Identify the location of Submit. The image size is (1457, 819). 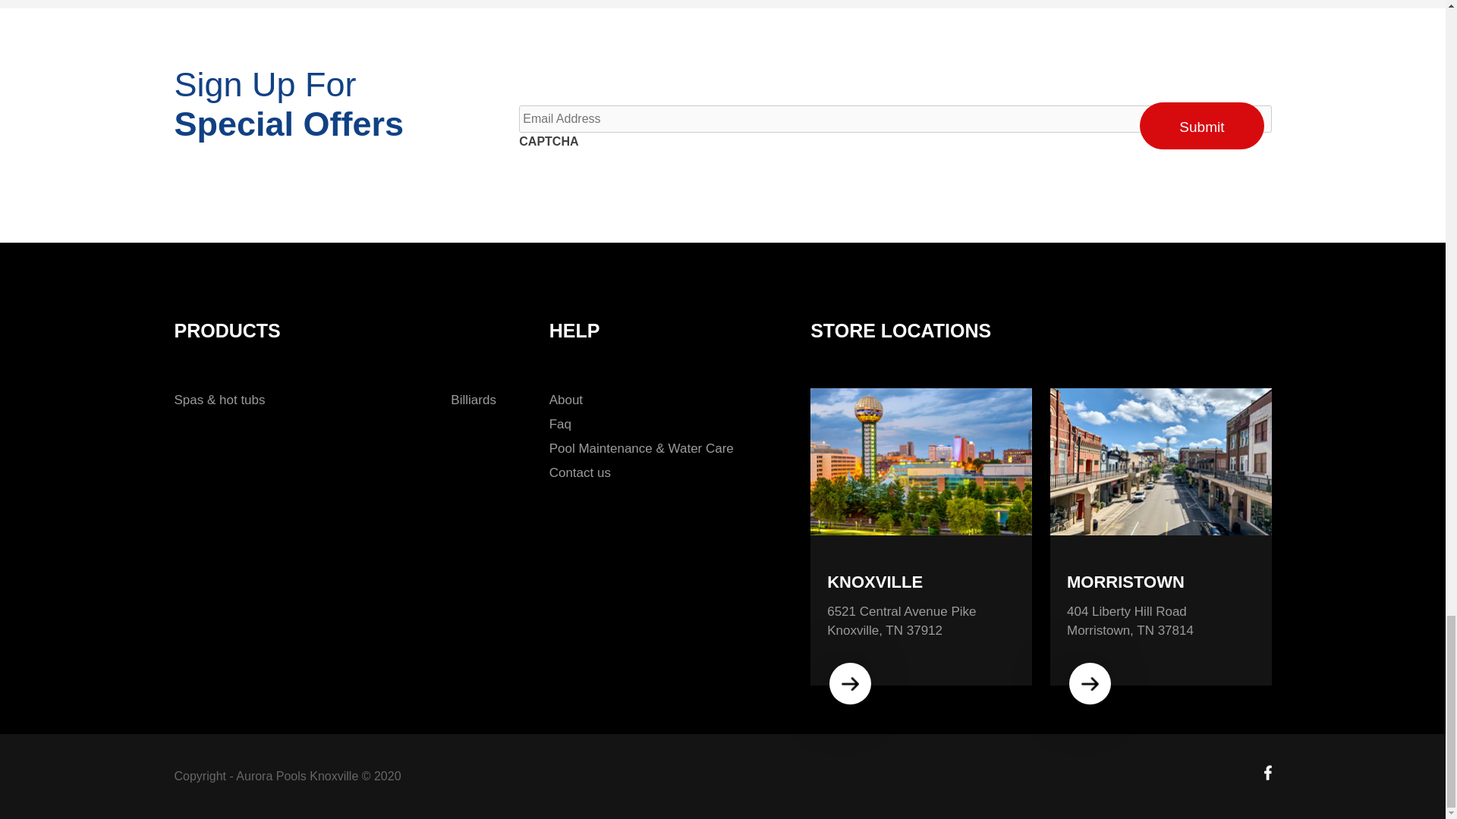
(1201, 126).